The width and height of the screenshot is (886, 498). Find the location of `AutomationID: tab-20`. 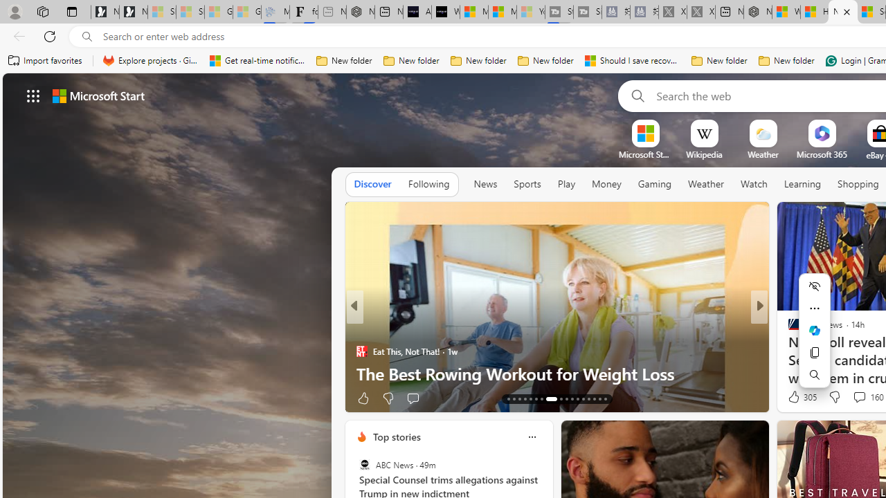

AutomationID: tab-20 is located at coordinates (548, 398).